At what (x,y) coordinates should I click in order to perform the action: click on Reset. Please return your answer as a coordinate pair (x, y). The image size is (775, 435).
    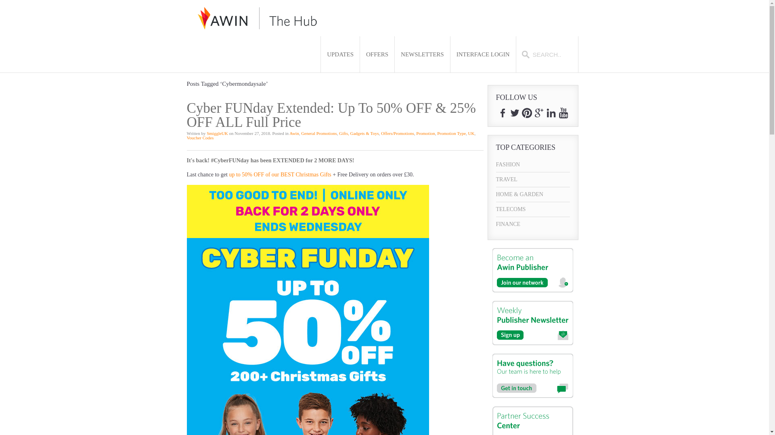
    Looking at the image, I should click on (2, 2).